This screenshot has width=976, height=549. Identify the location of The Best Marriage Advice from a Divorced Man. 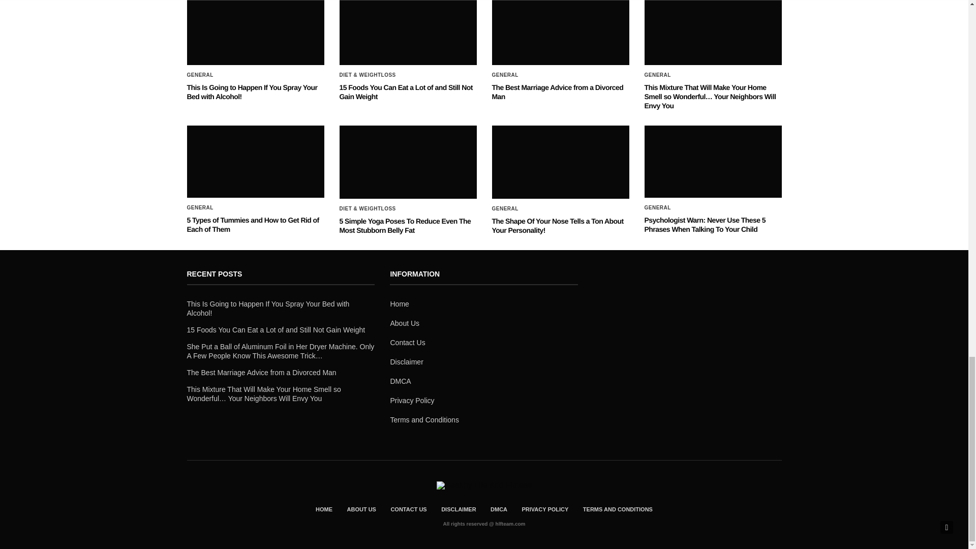
(557, 91).